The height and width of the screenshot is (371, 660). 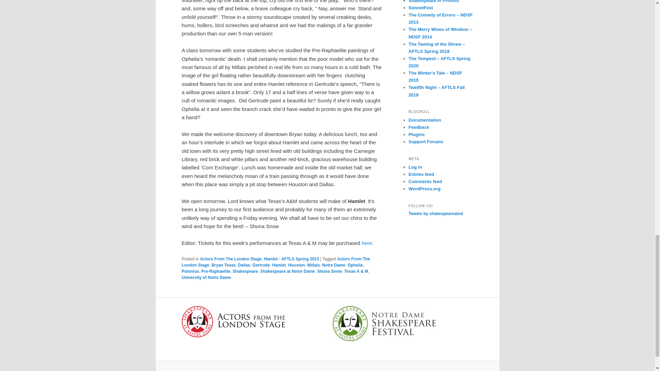 What do you see at coordinates (355, 265) in the screenshot?
I see `Ophelia` at bounding box center [355, 265].